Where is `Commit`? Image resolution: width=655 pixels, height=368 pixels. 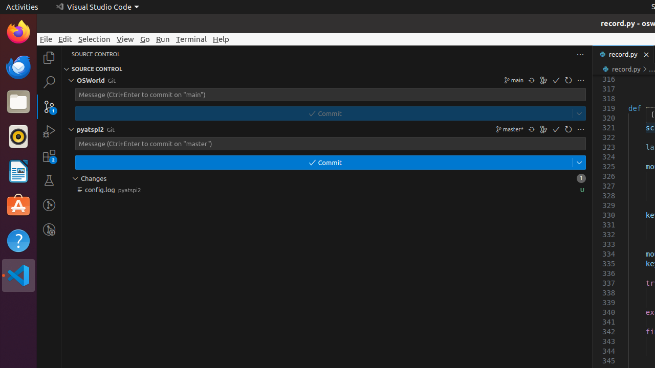 Commit is located at coordinates (556, 129).